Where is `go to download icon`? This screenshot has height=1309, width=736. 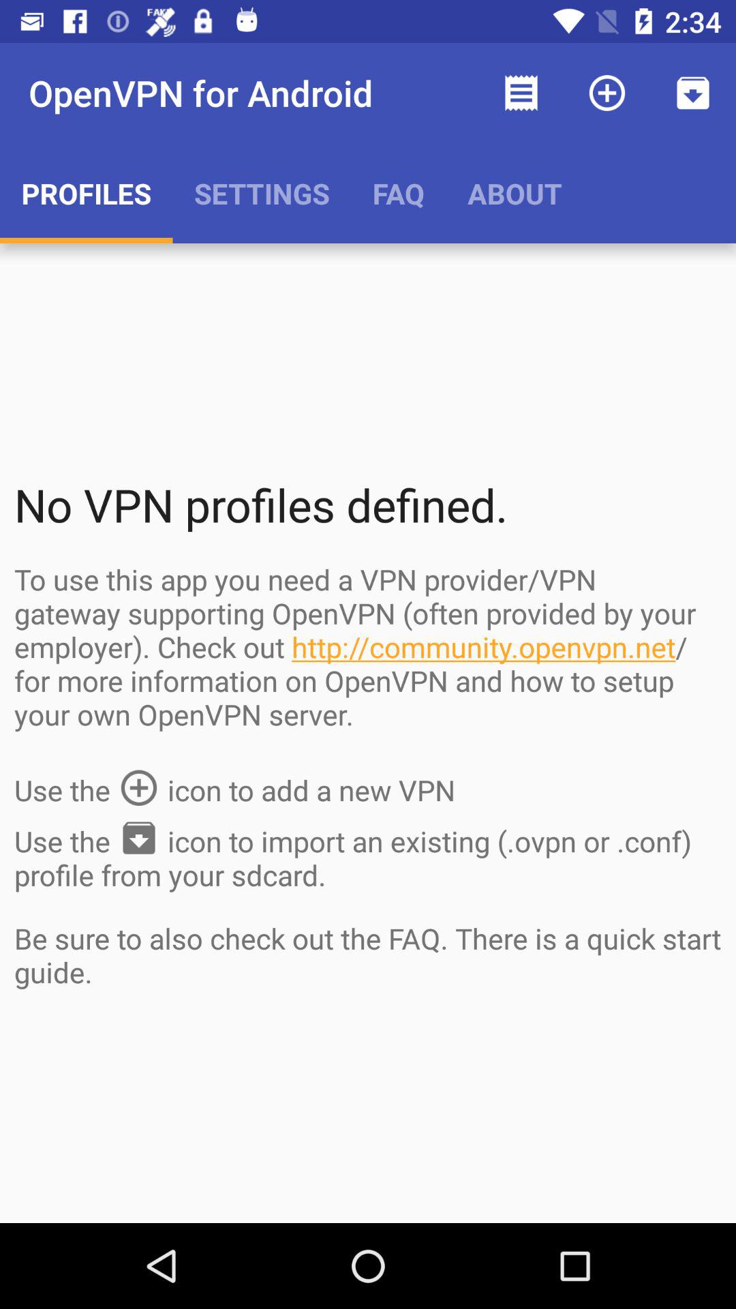 go to download icon is located at coordinates (692, 93).